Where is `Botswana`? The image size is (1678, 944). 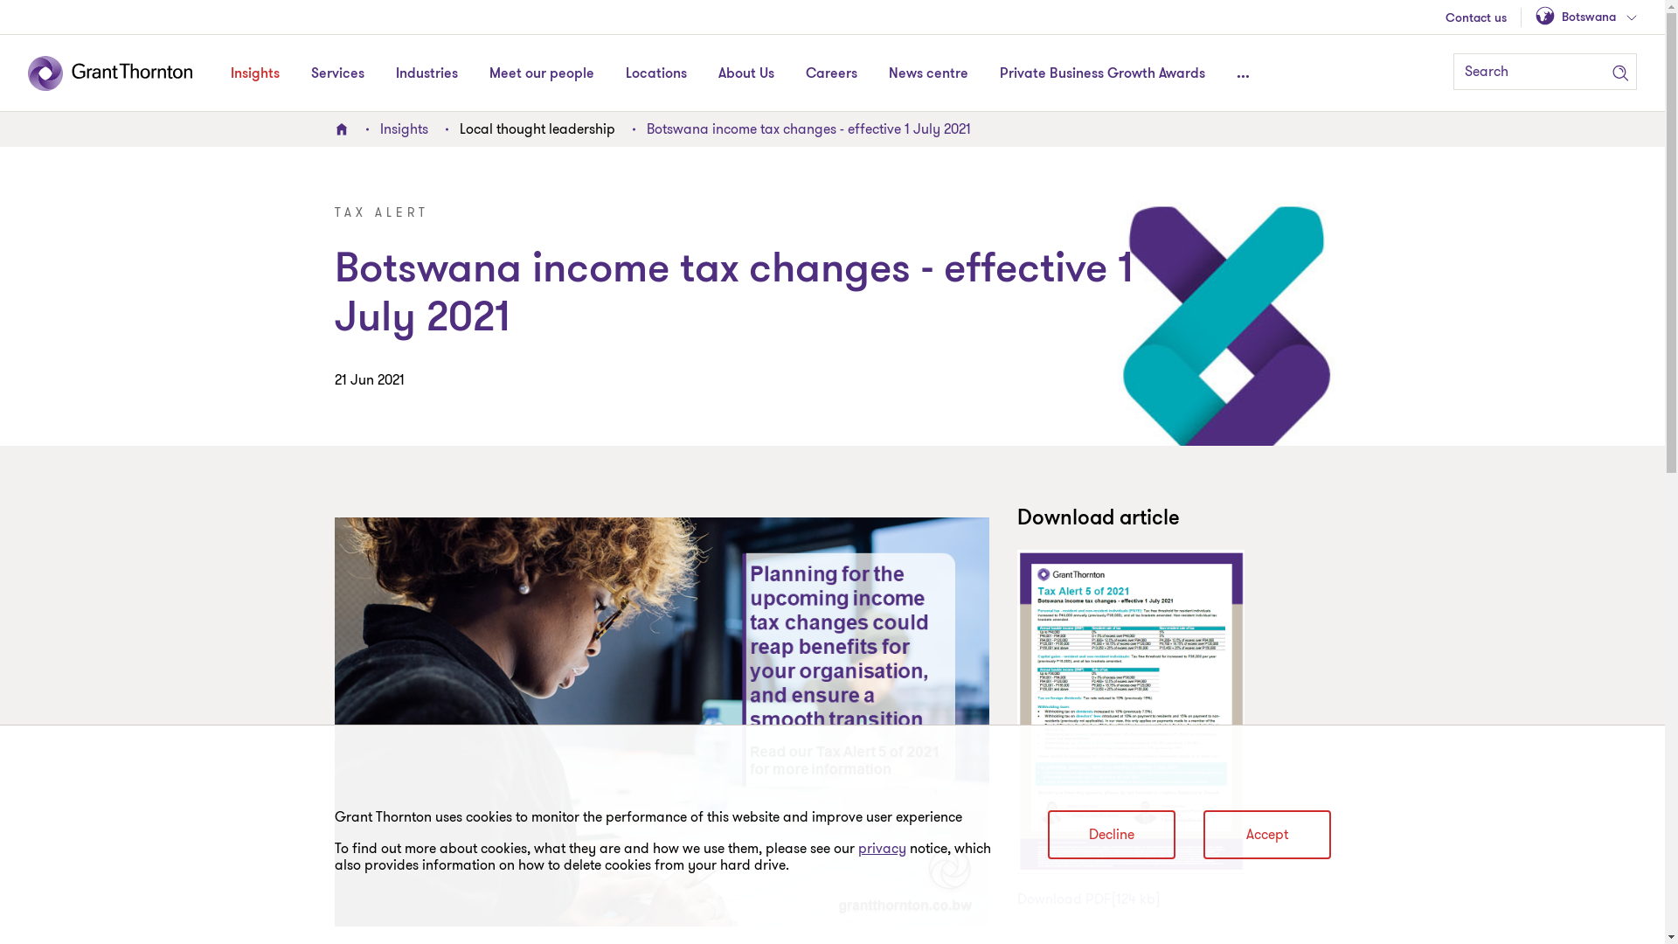 Botswana is located at coordinates (1586, 17).